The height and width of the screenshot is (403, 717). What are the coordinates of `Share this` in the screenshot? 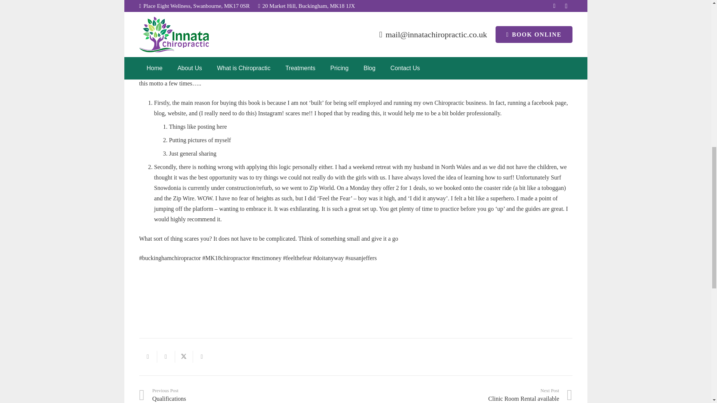 It's located at (184, 357).